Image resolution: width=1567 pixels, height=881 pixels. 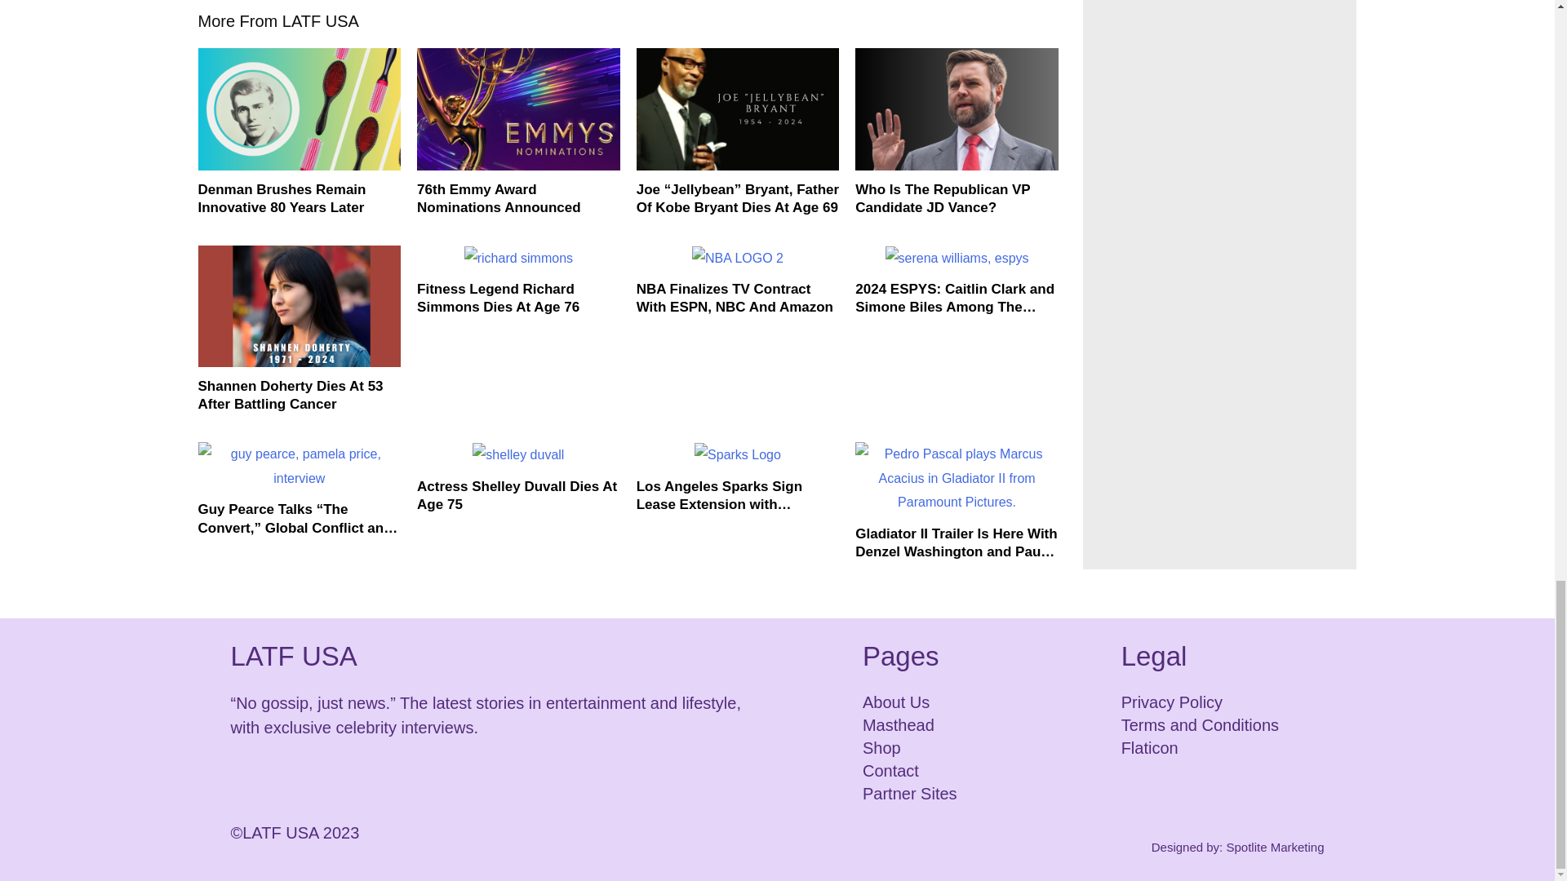 I want to click on Gladiator II, so click(x=957, y=478).